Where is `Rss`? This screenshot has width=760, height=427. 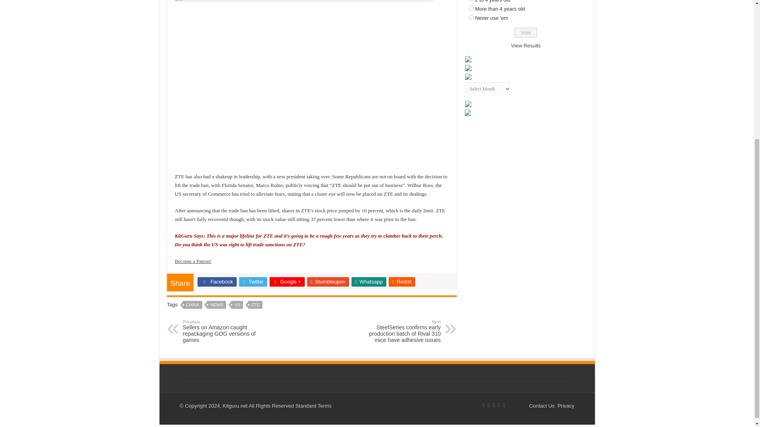 Rss is located at coordinates (483, 406).